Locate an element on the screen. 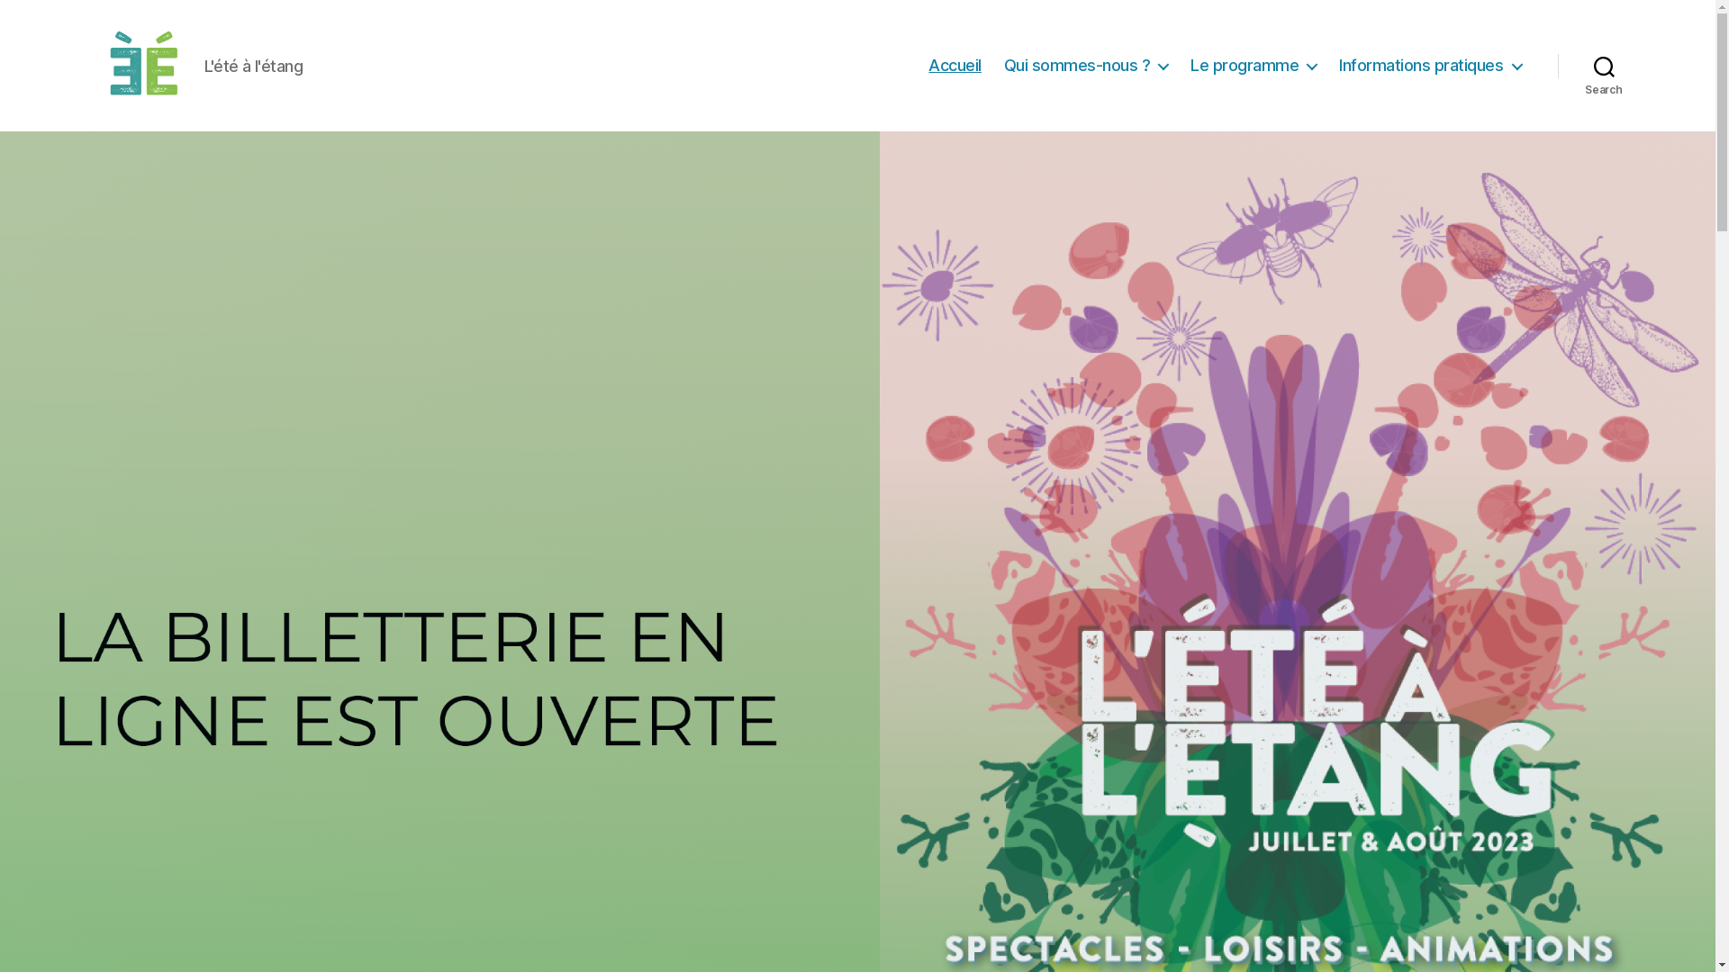  Search is located at coordinates (1605, 66).